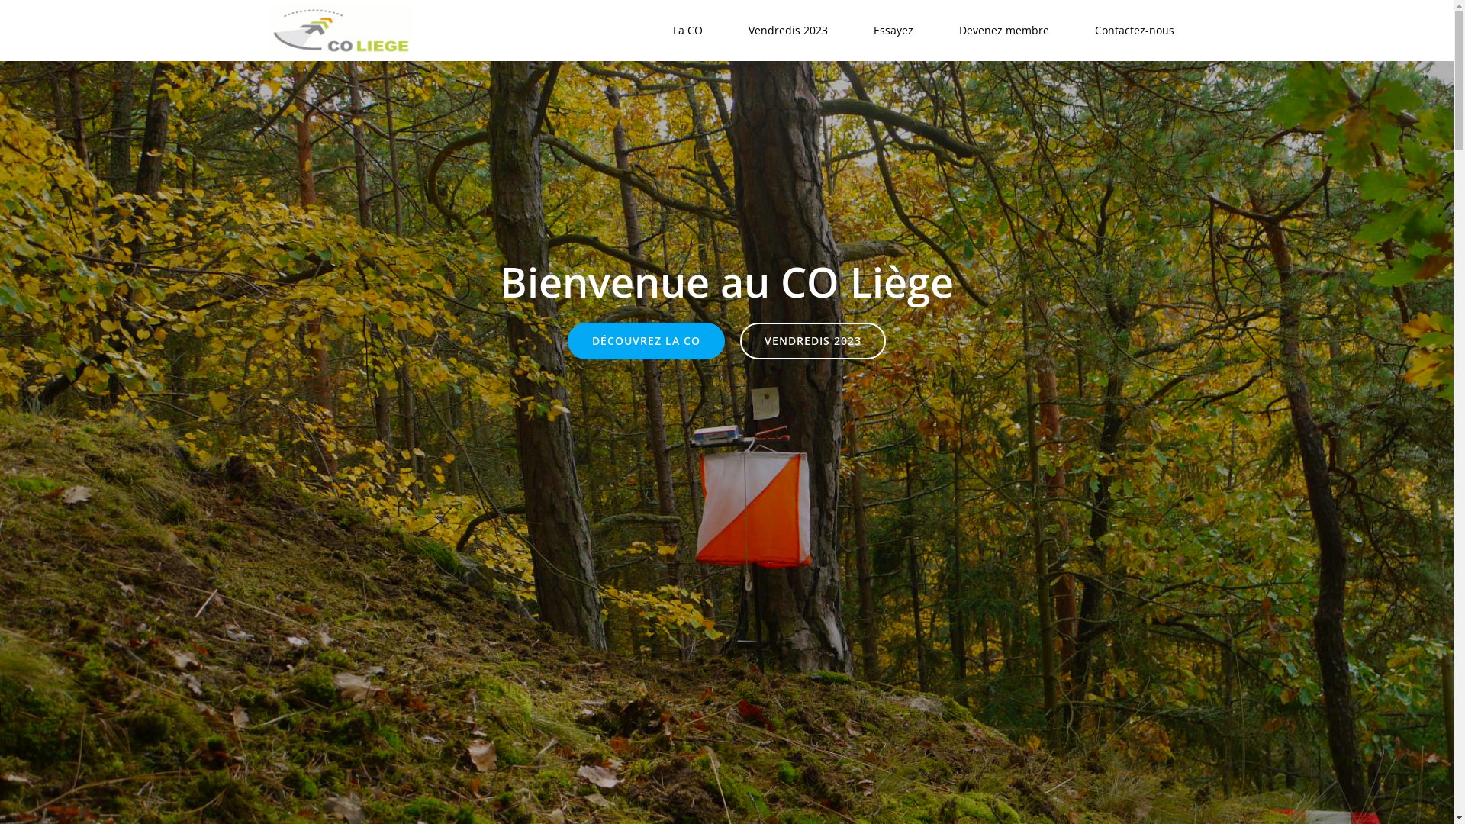 This screenshot has height=824, width=1465. I want to click on Devenez membre, so click(1003, 31).